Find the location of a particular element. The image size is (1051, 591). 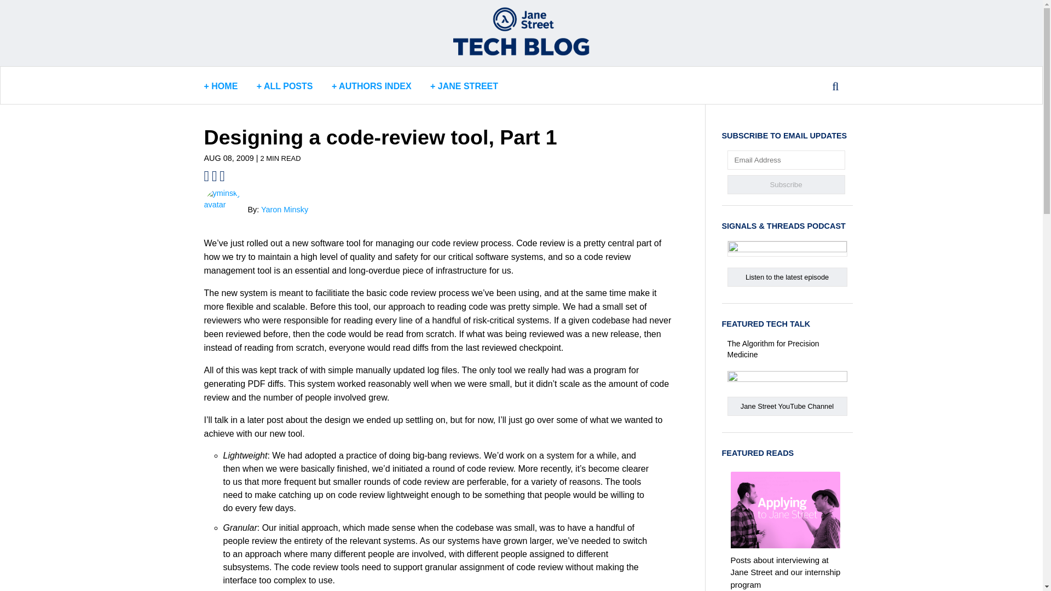

ALL POSTS is located at coordinates (285, 86).